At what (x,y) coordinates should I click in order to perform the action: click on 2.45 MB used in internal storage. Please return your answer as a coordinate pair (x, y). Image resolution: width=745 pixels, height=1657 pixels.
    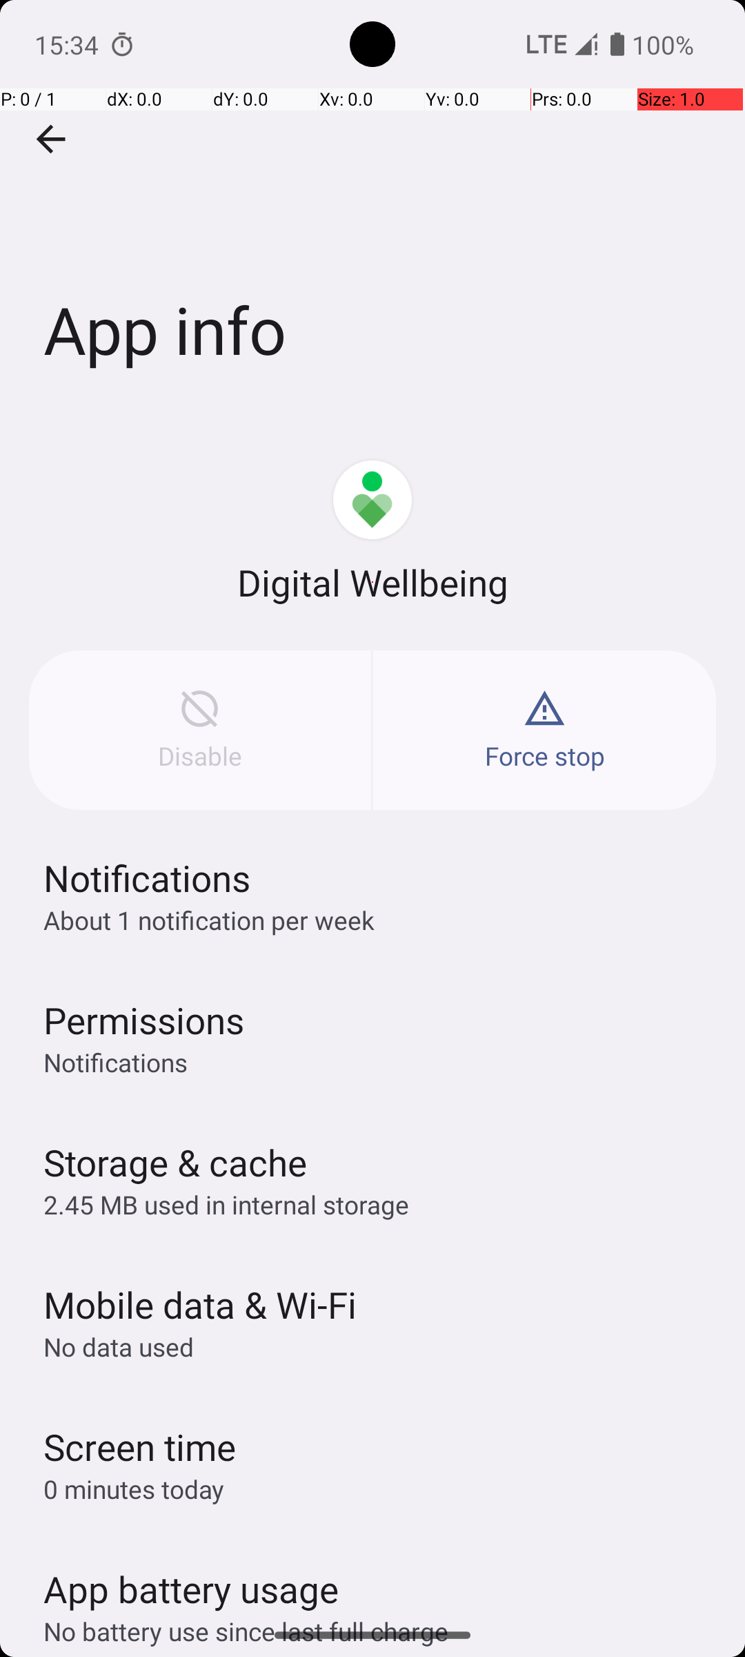
    Looking at the image, I should click on (226, 1204).